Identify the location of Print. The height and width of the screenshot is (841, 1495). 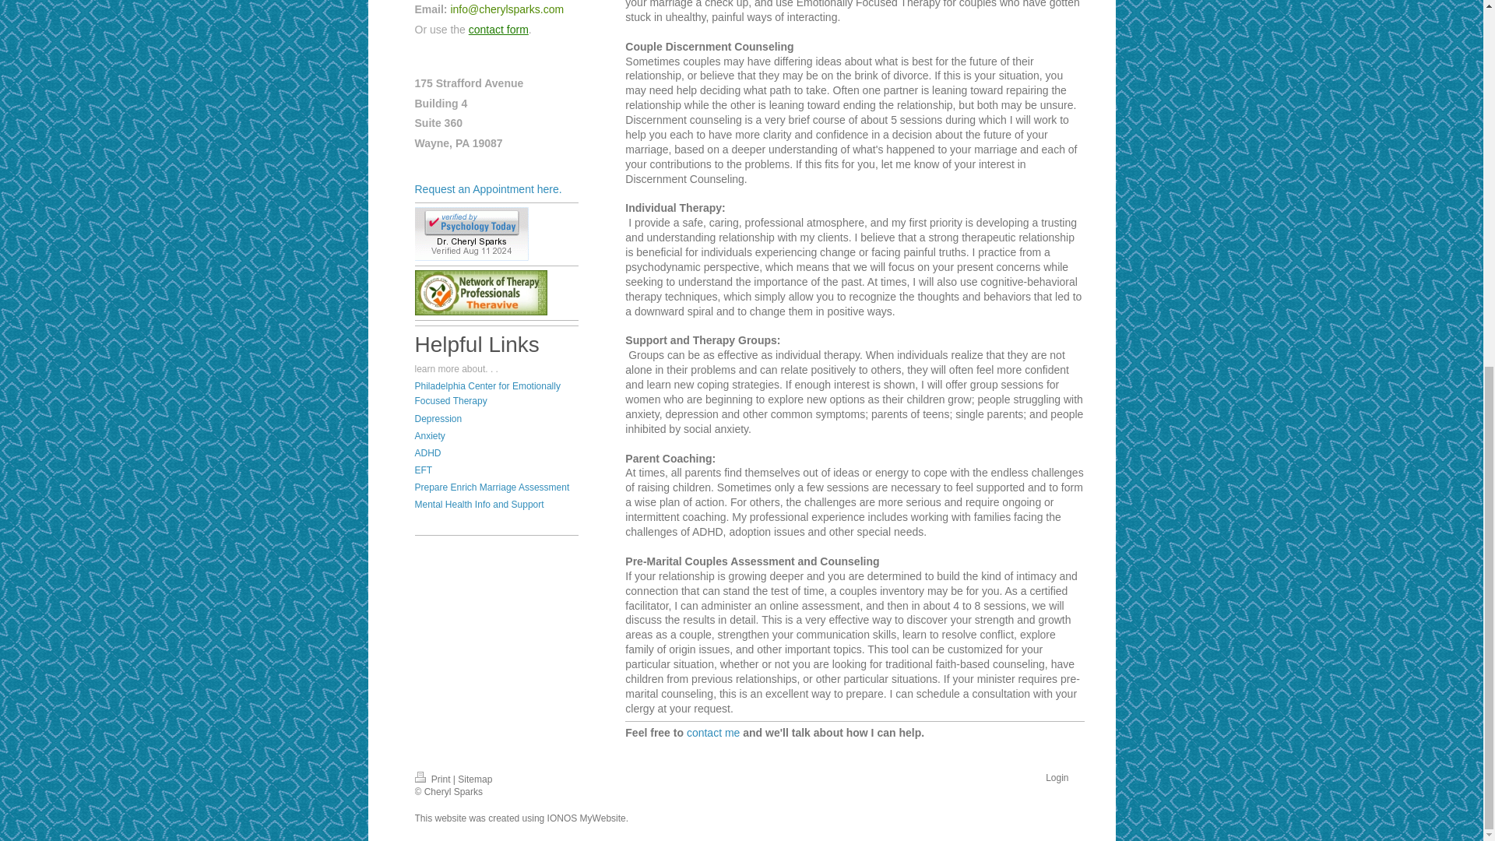
(433, 779).